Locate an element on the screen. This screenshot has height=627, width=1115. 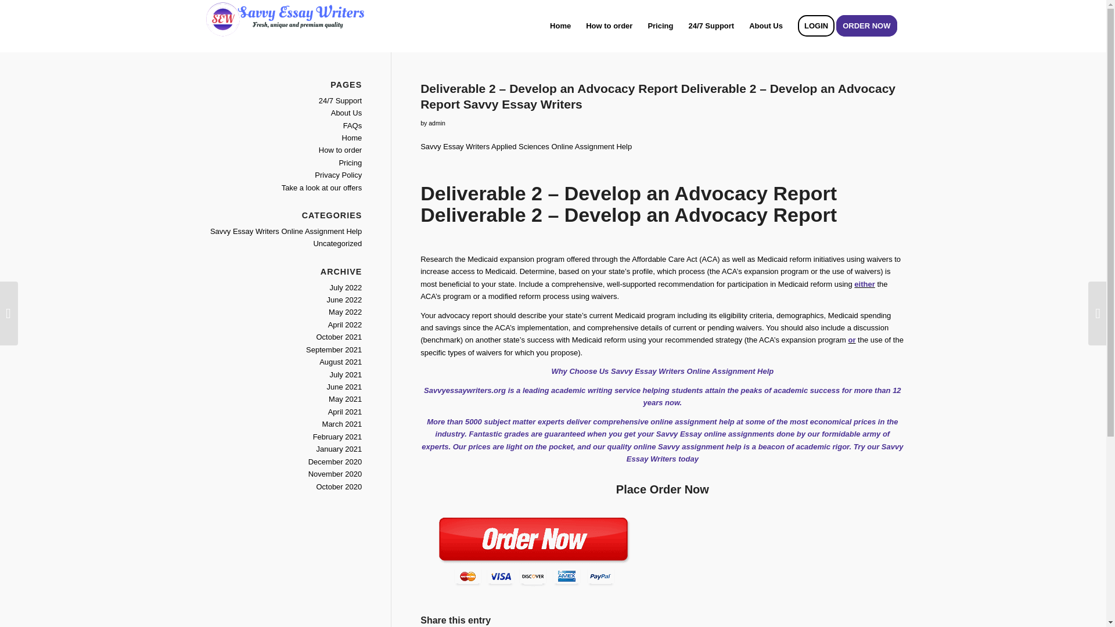
Assignment Help is located at coordinates (743, 370).